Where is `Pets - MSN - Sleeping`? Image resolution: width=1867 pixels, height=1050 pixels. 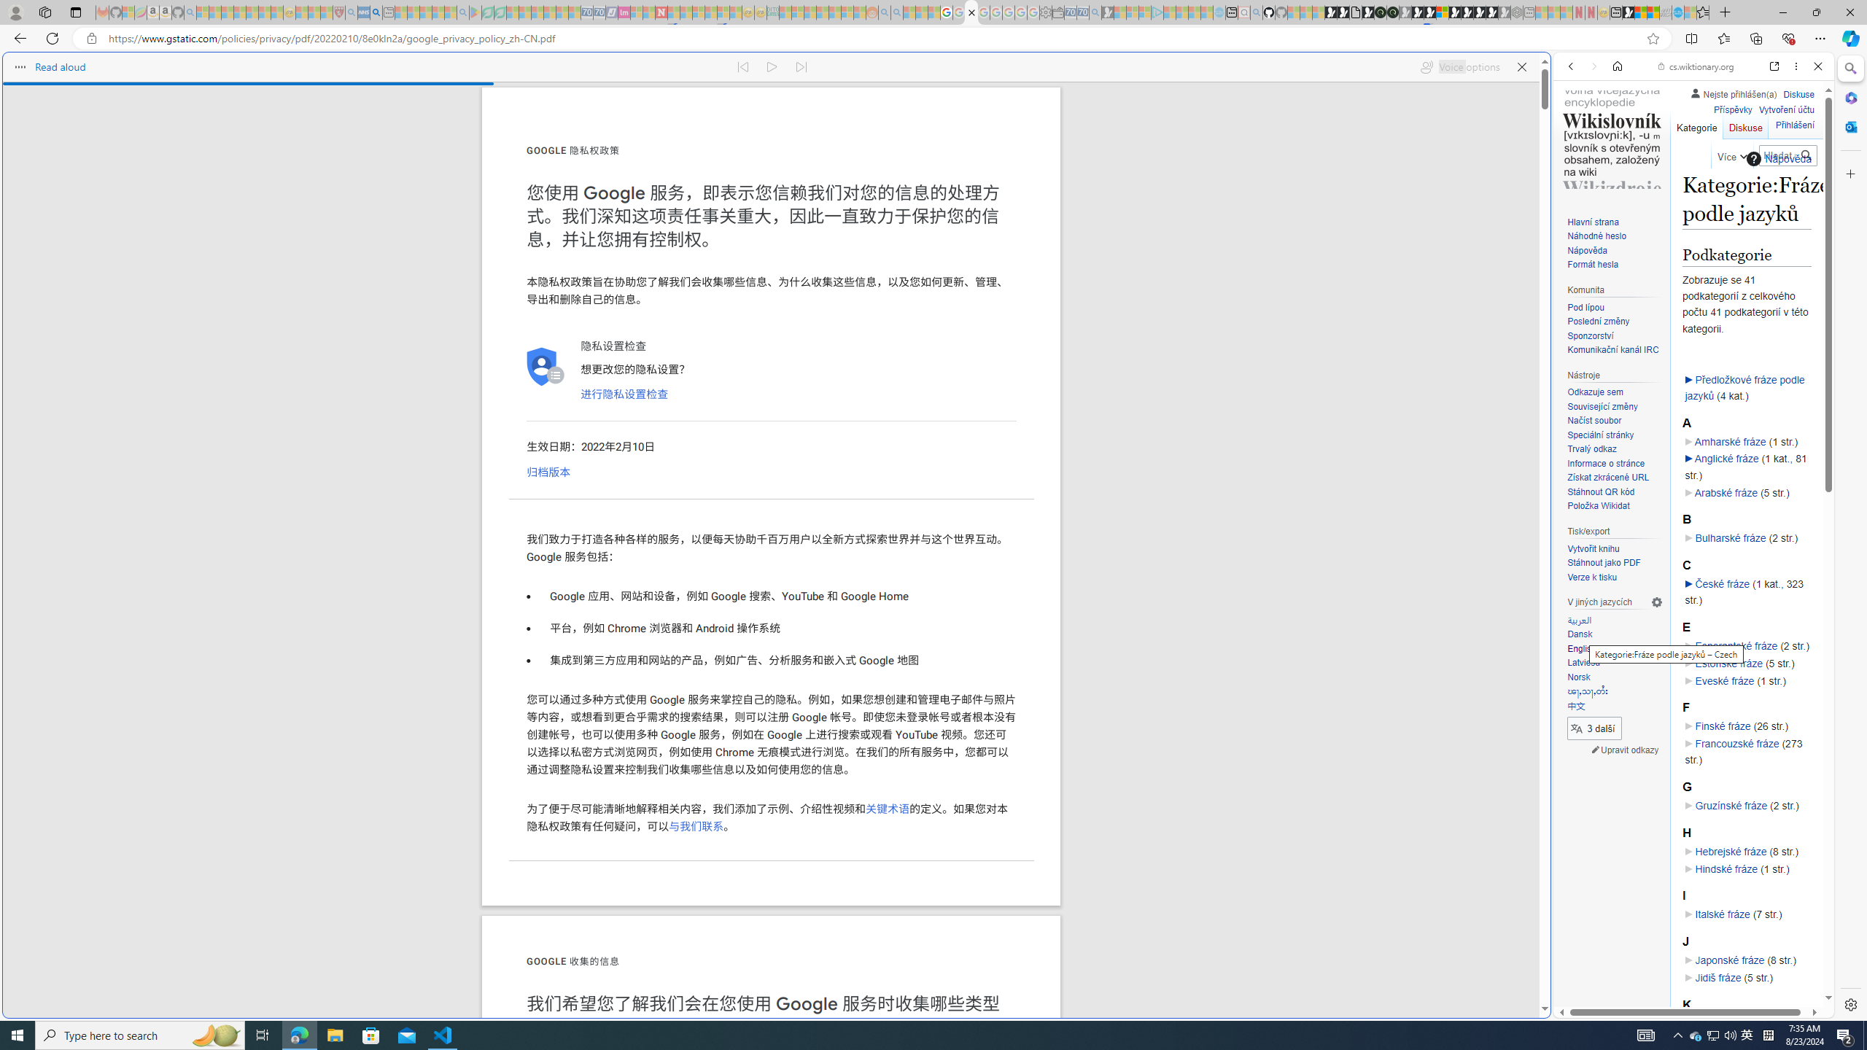 Pets - MSN - Sleeping is located at coordinates (438, 12).